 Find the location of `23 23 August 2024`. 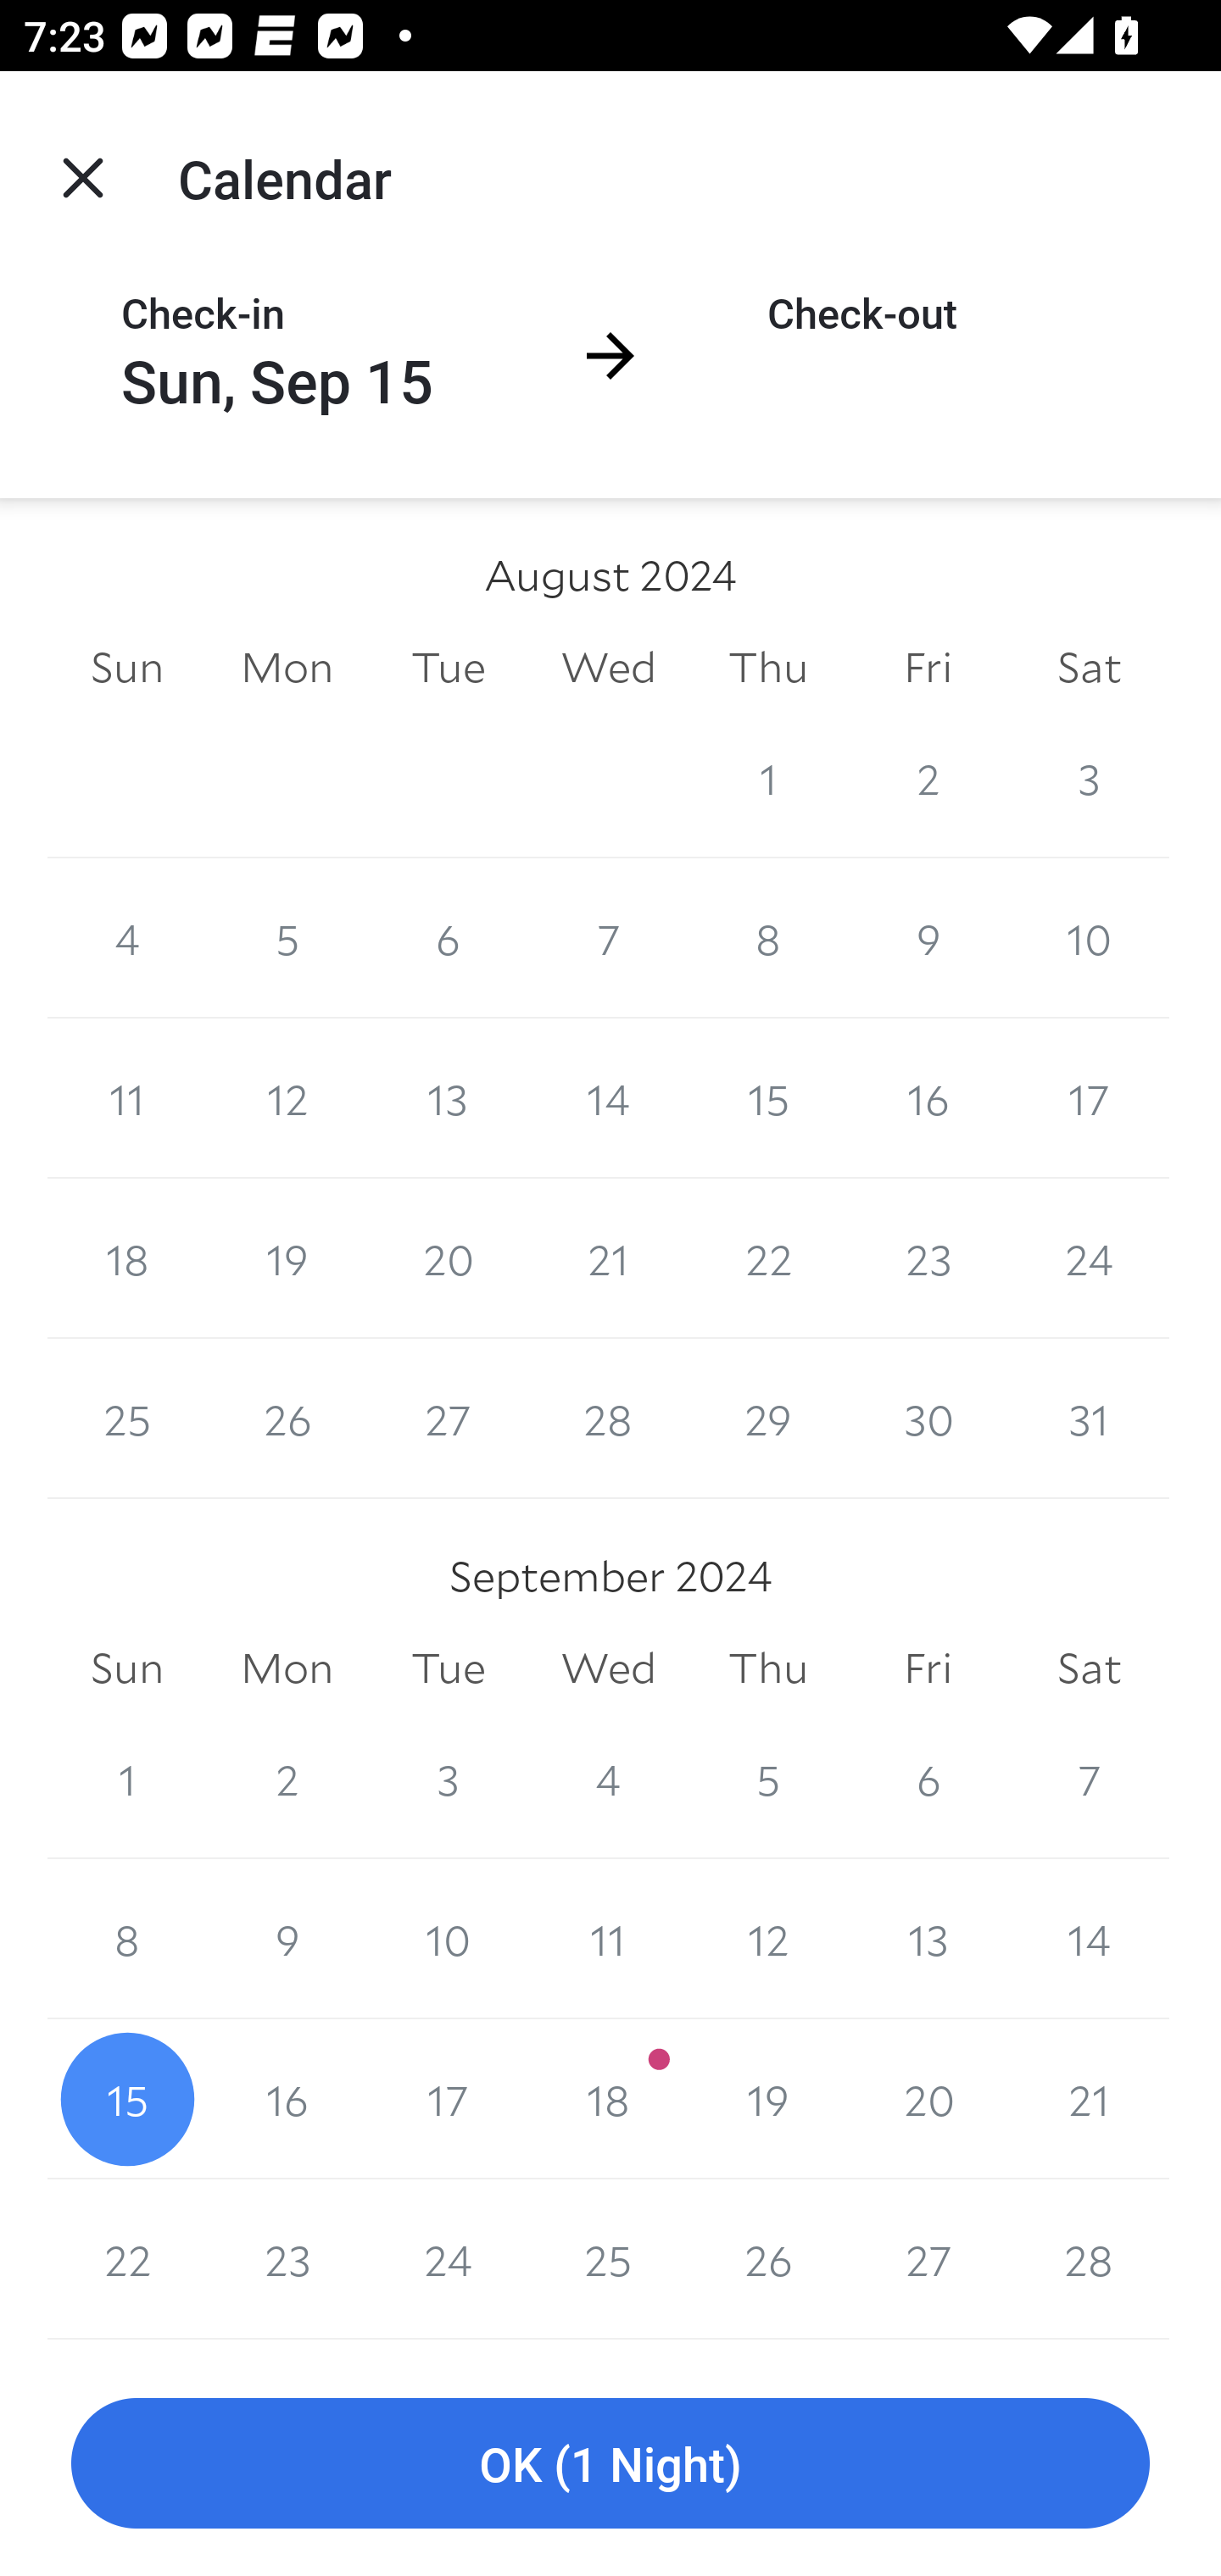

23 23 August 2024 is located at coordinates (928, 1259).